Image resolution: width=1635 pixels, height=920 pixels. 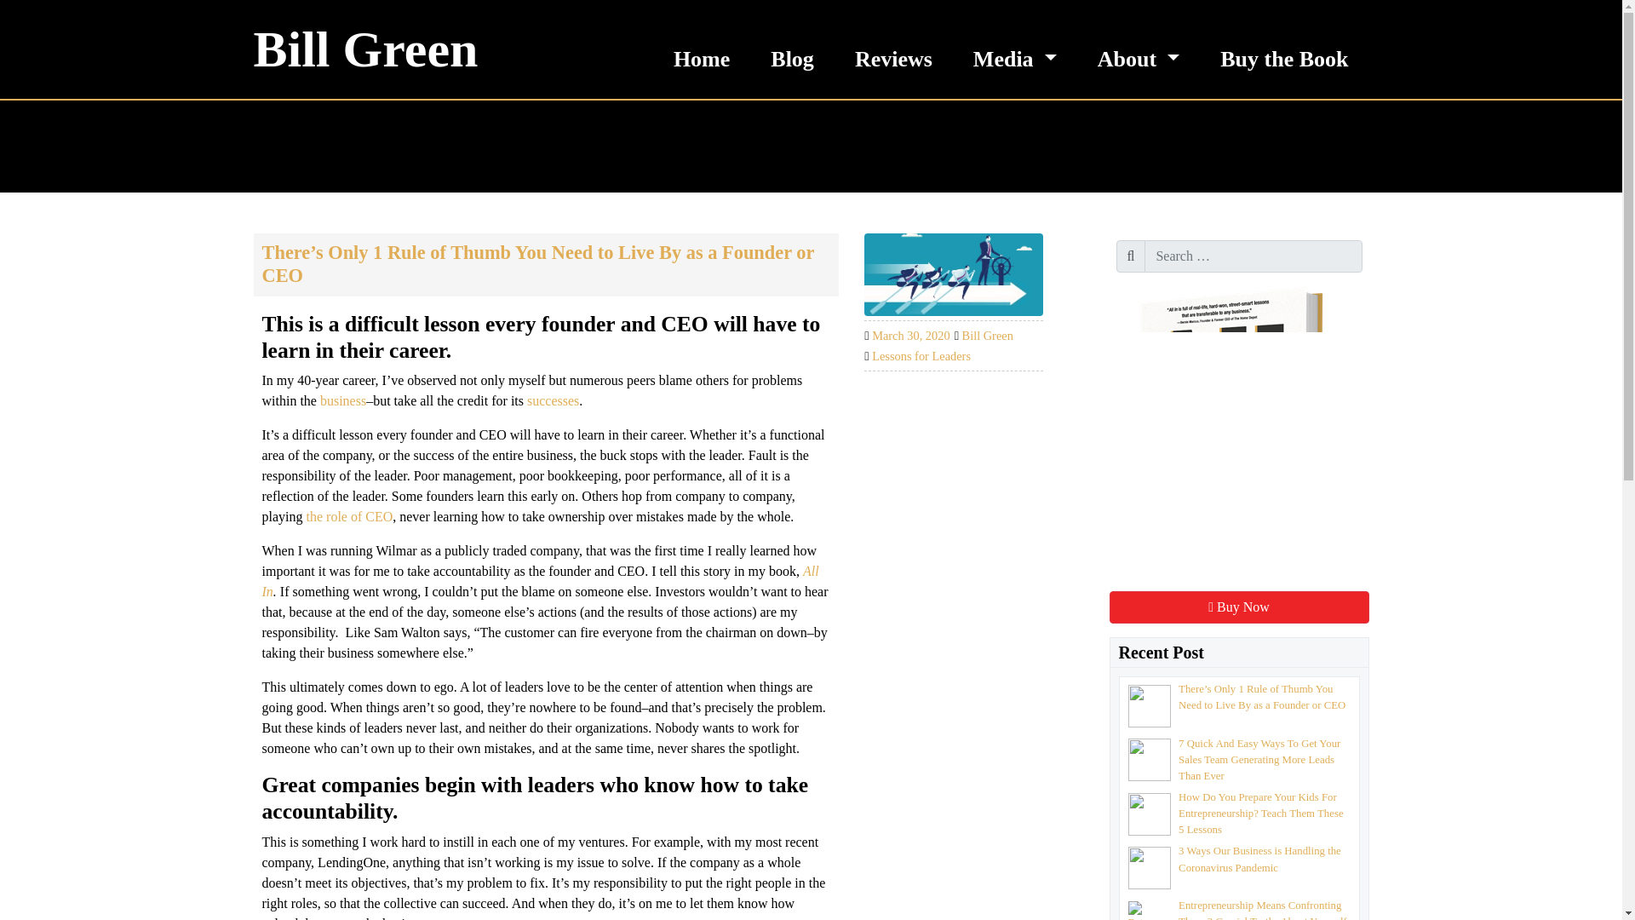 What do you see at coordinates (343, 400) in the screenshot?
I see `business` at bounding box center [343, 400].